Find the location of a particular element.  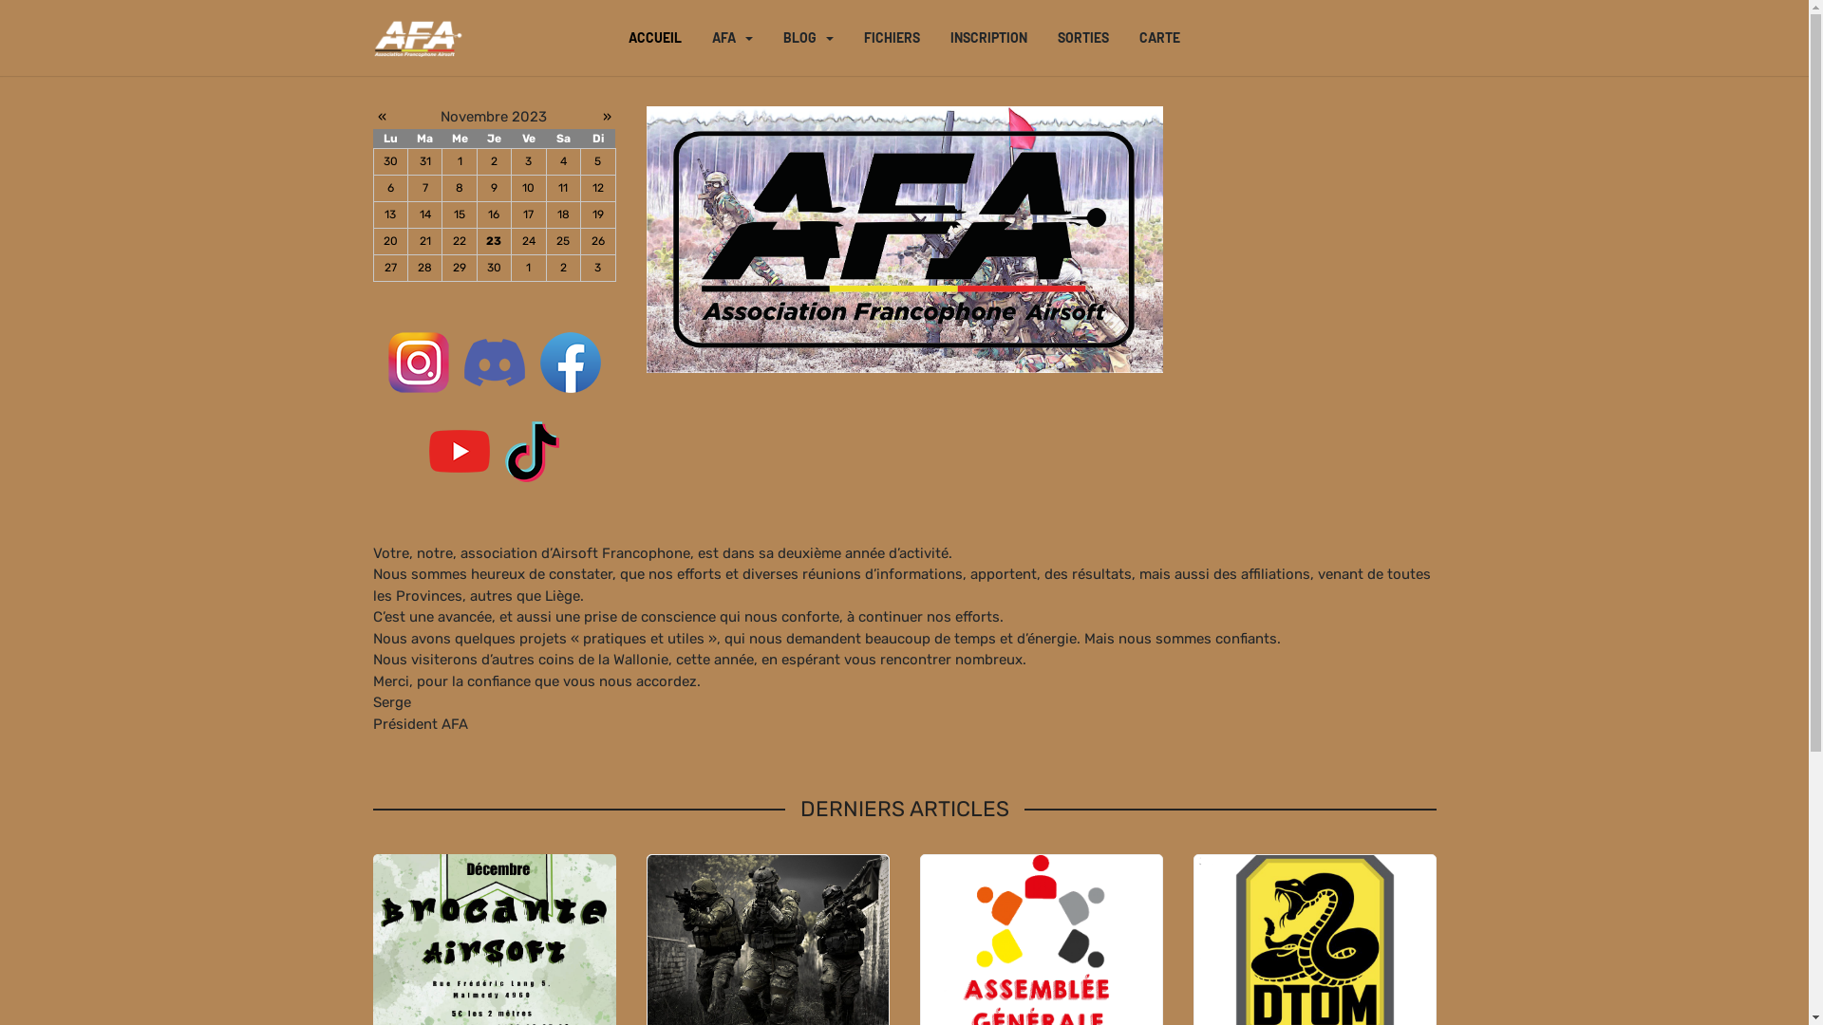

30 is located at coordinates (391, 161).